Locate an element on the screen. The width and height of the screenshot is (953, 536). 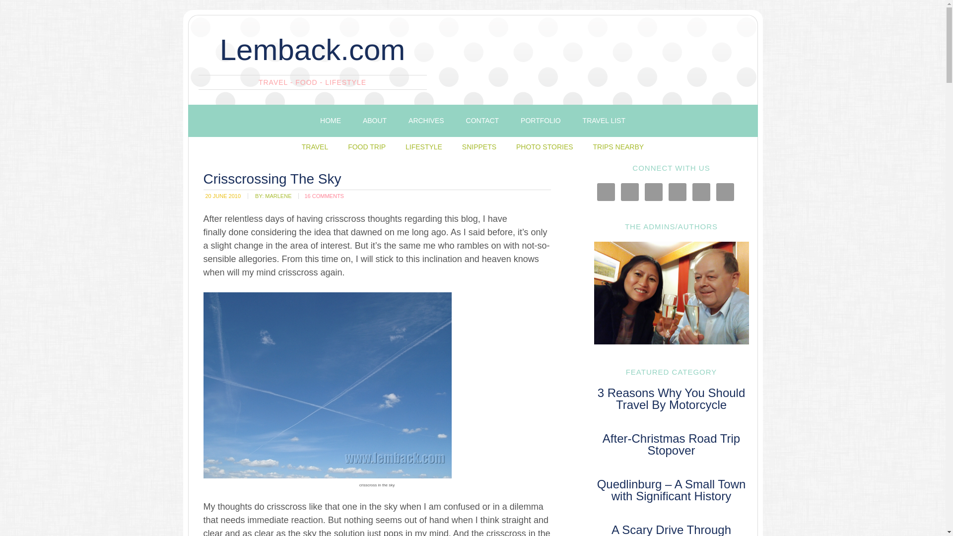
PHOTO STORIES is located at coordinates (545, 147).